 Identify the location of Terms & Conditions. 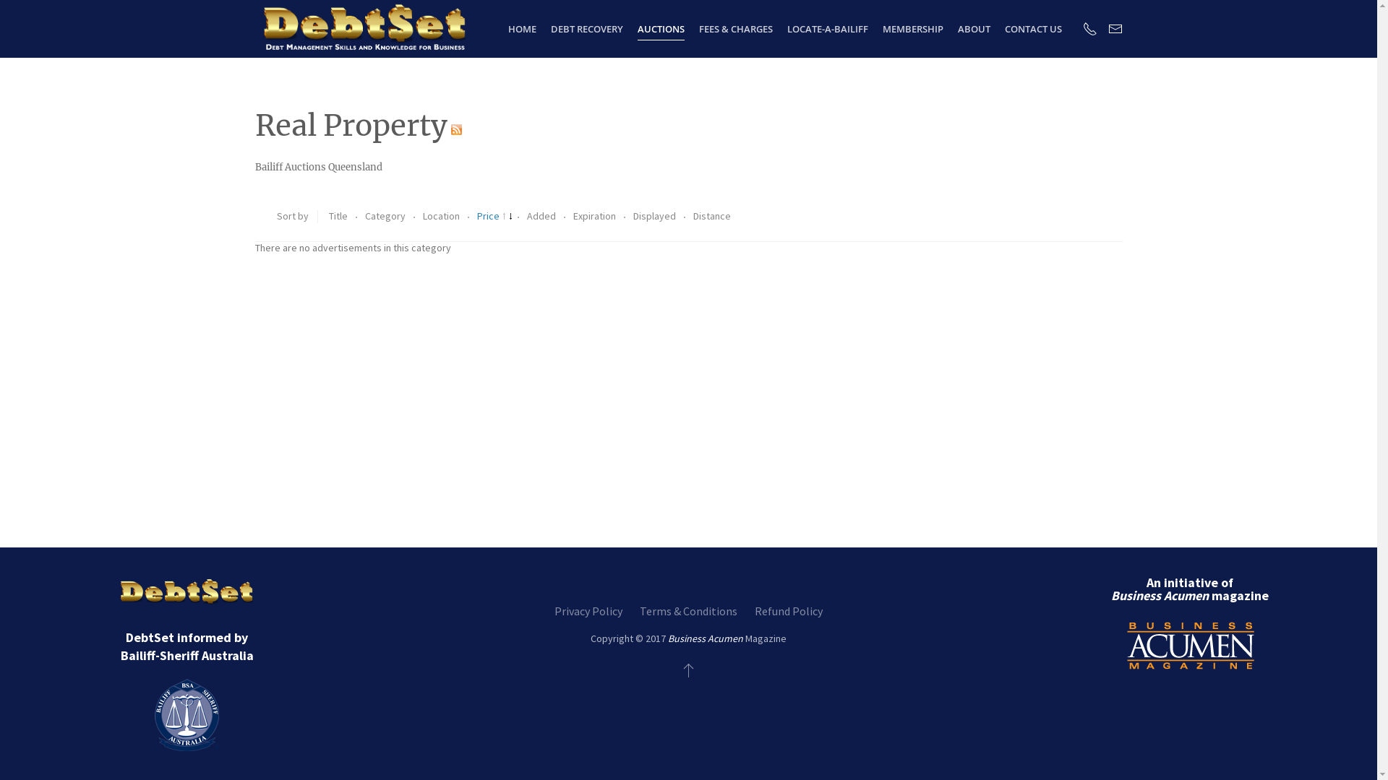
(688, 611).